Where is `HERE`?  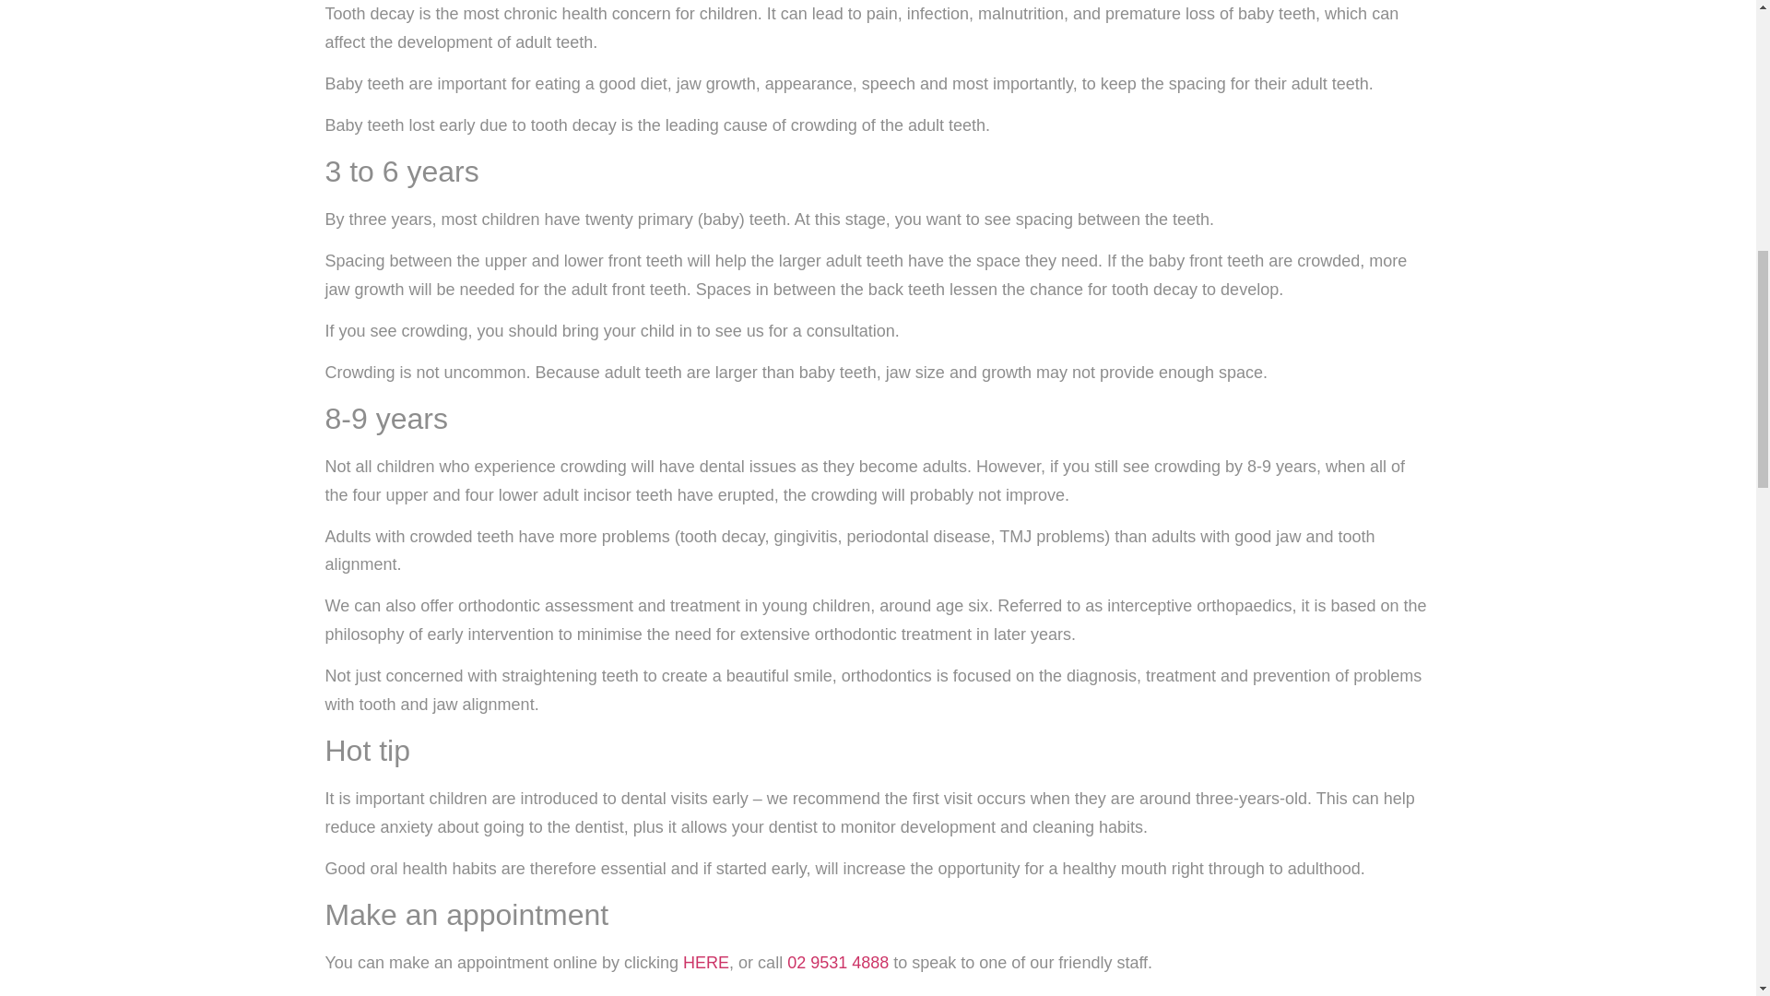
HERE is located at coordinates (706, 963).